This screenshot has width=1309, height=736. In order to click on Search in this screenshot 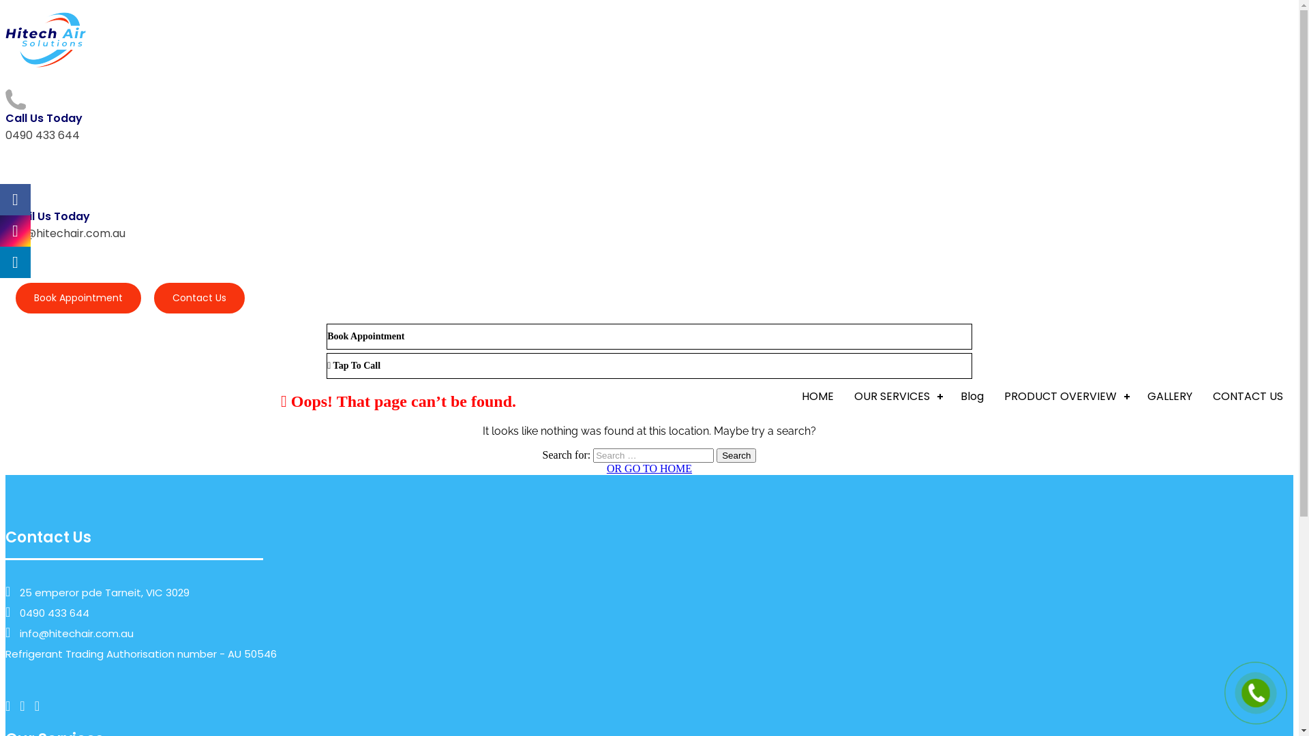, I will do `click(736, 455)`.